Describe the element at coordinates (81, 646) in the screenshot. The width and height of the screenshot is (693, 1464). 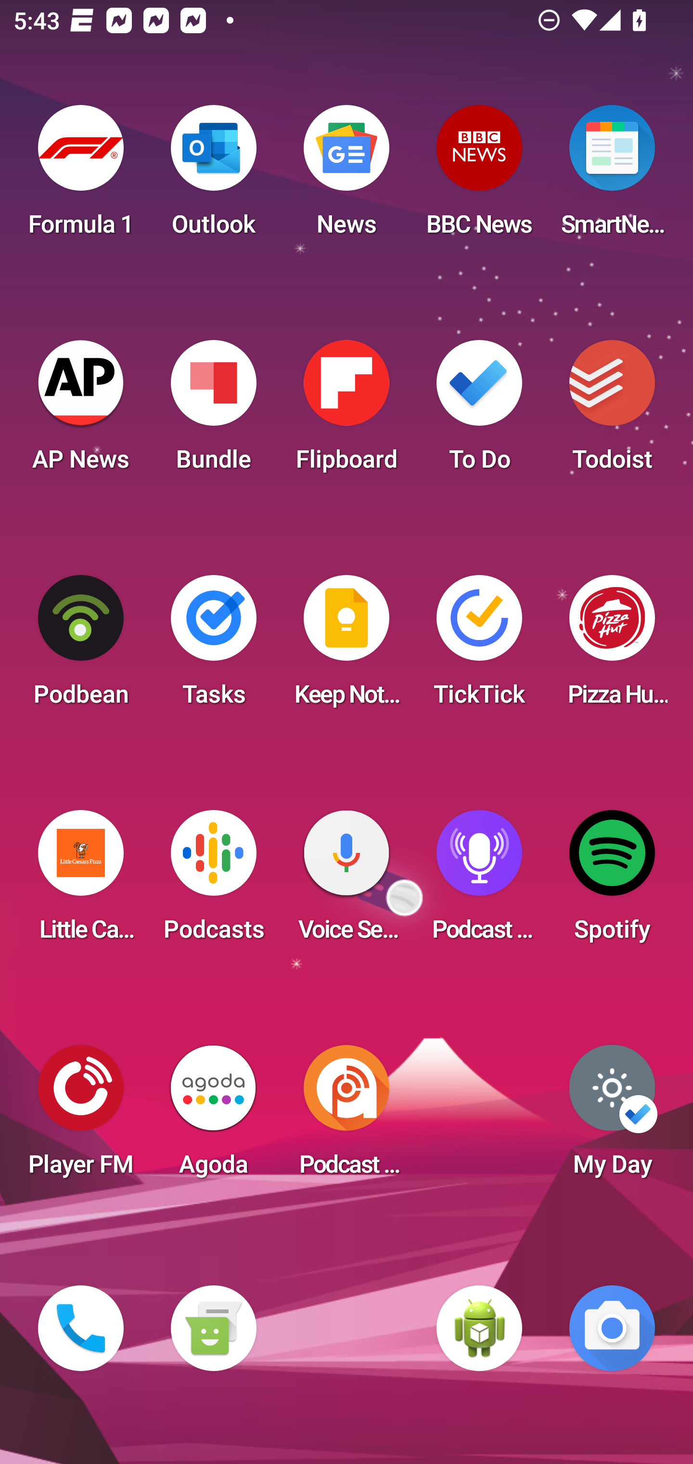
I see `Podbean` at that location.